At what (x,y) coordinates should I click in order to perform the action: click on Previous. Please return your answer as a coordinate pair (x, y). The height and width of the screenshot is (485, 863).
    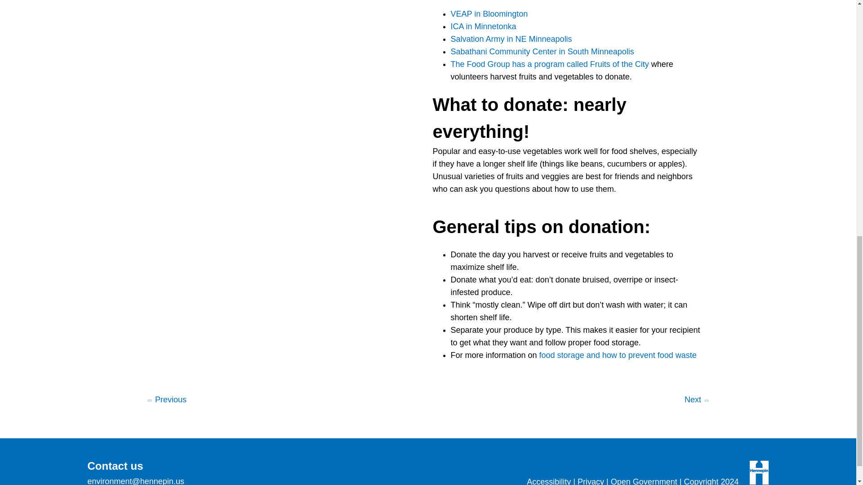
    Looking at the image, I should click on (166, 401).